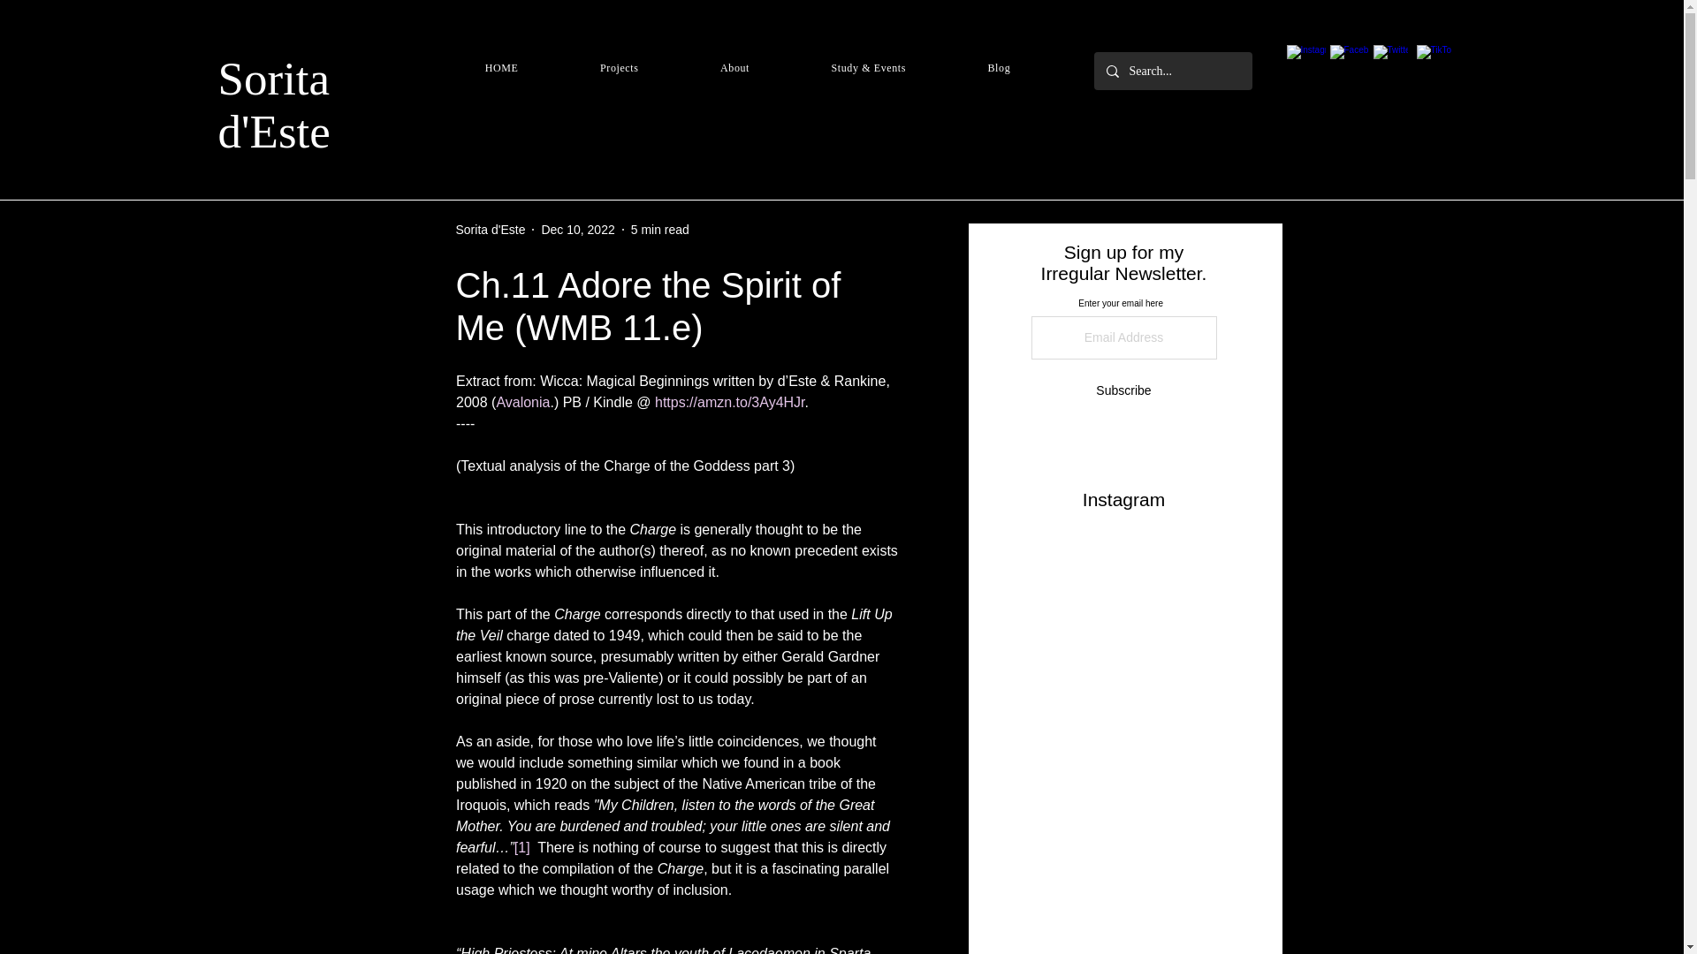 This screenshot has height=954, width=1697. I want to click on Sorita d'Este, so click(272, 105).